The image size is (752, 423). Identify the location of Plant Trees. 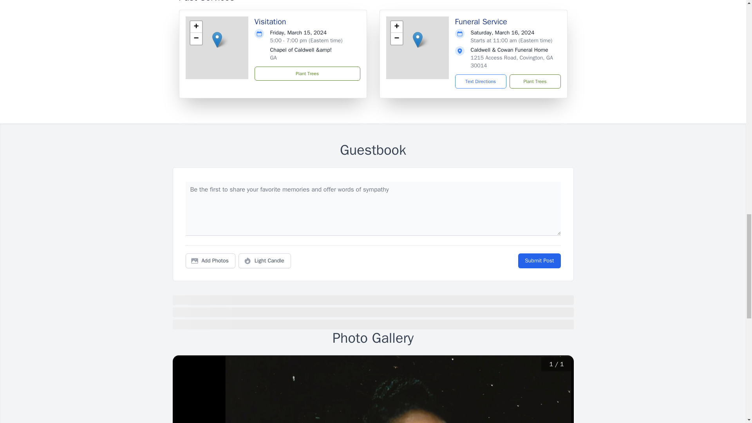
(307, 74).